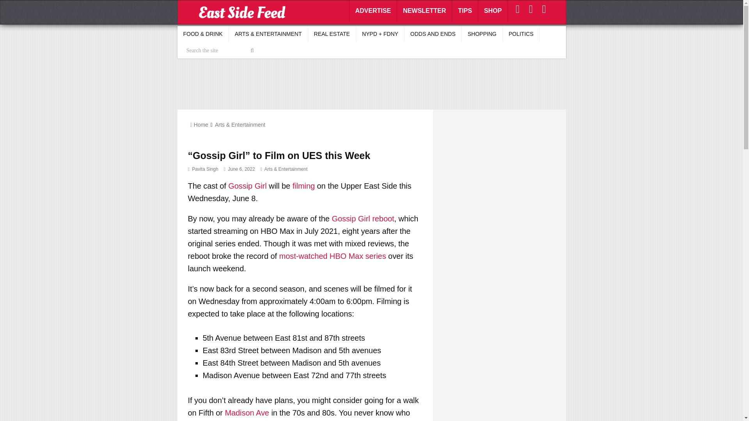 This screenshot has height=421, width=749. What do you see at coordinates (363, 218) in the screenshot?
I see `Gossip Girl reboot` at bounding box center [363, 218].